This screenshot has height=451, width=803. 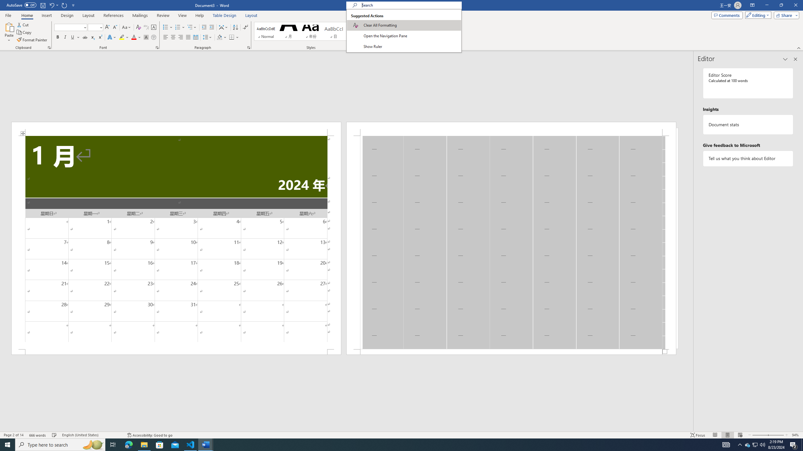 I want to click on Zoom Out, so click(x=759, y=435).